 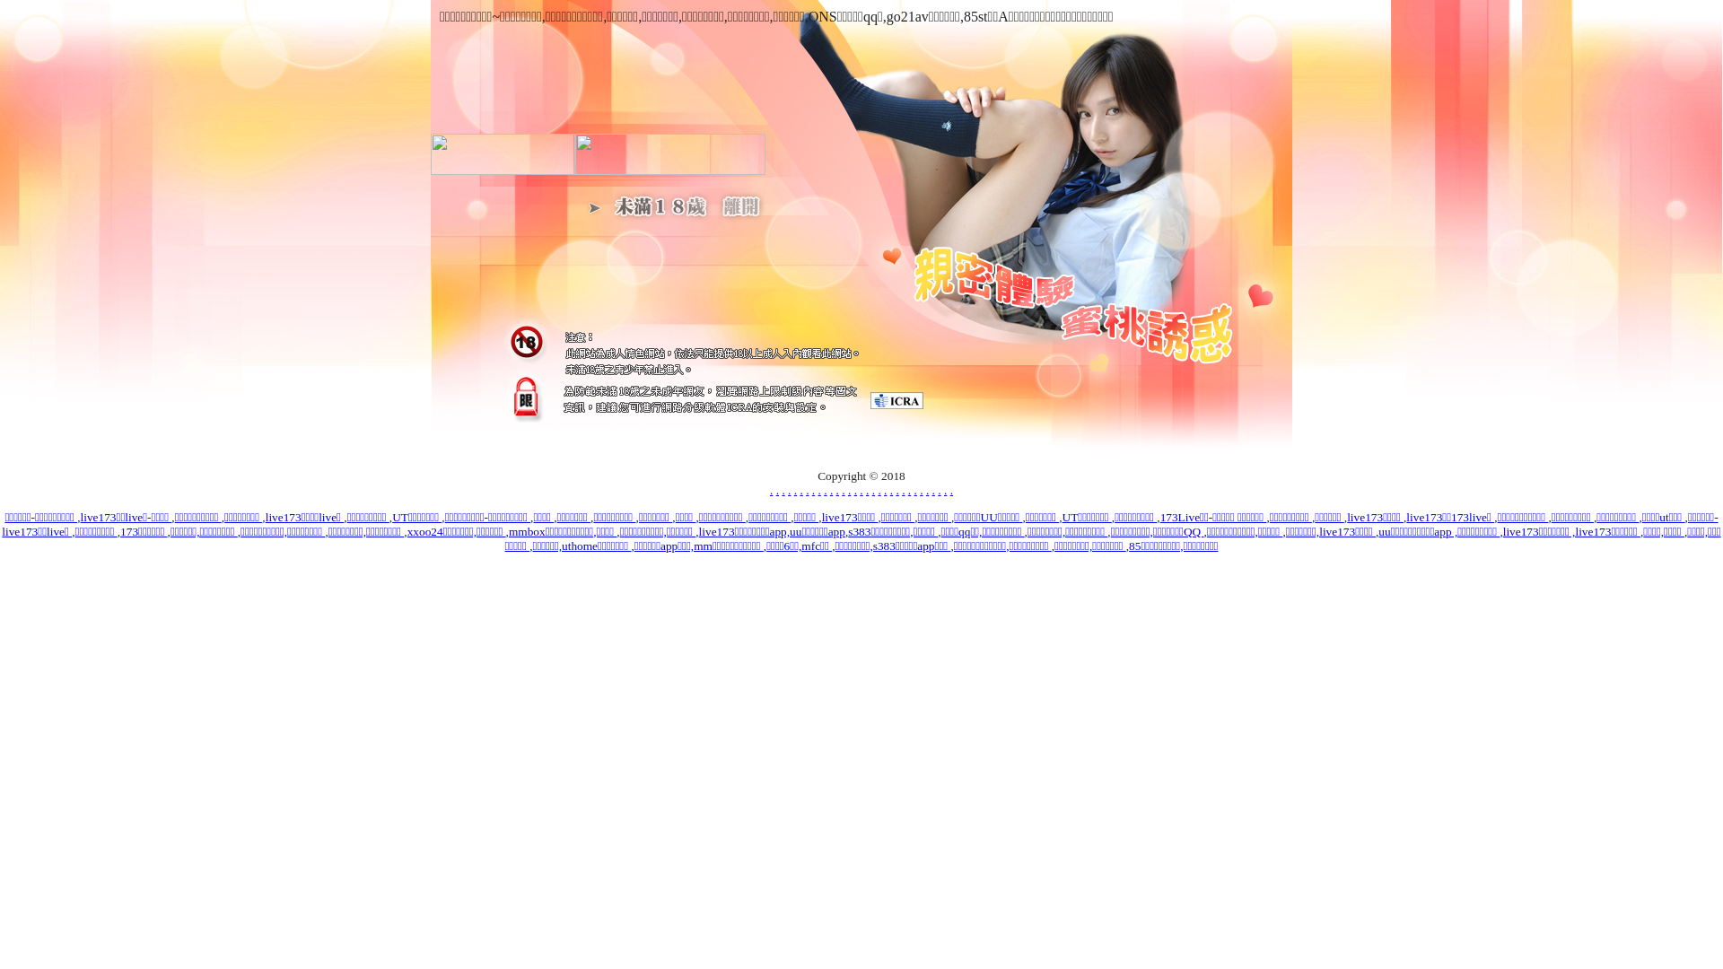 What do you see at coordinates (800, 490) in the screenshot?
I see `.` at bounding box center [800, 490].